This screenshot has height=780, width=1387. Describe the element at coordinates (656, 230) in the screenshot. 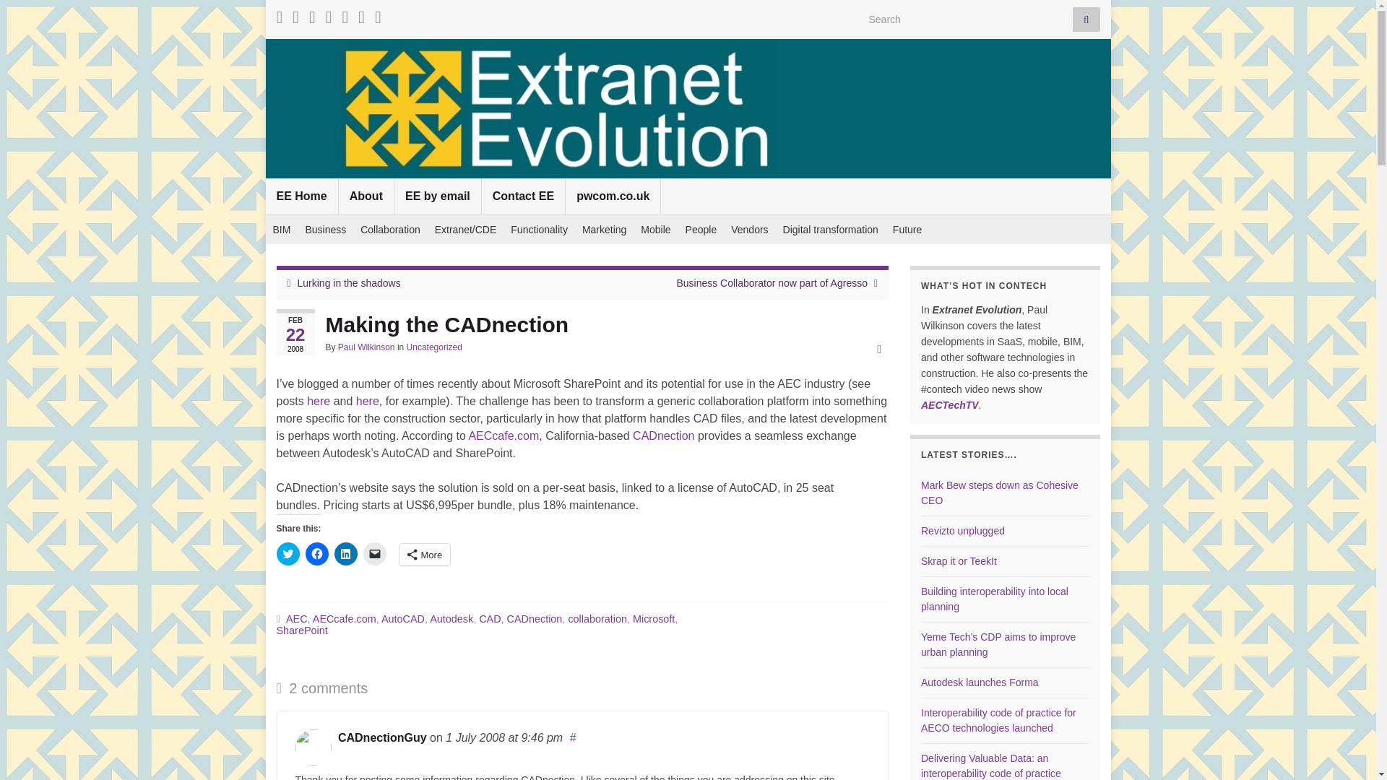

I see `Mobile` at that location.